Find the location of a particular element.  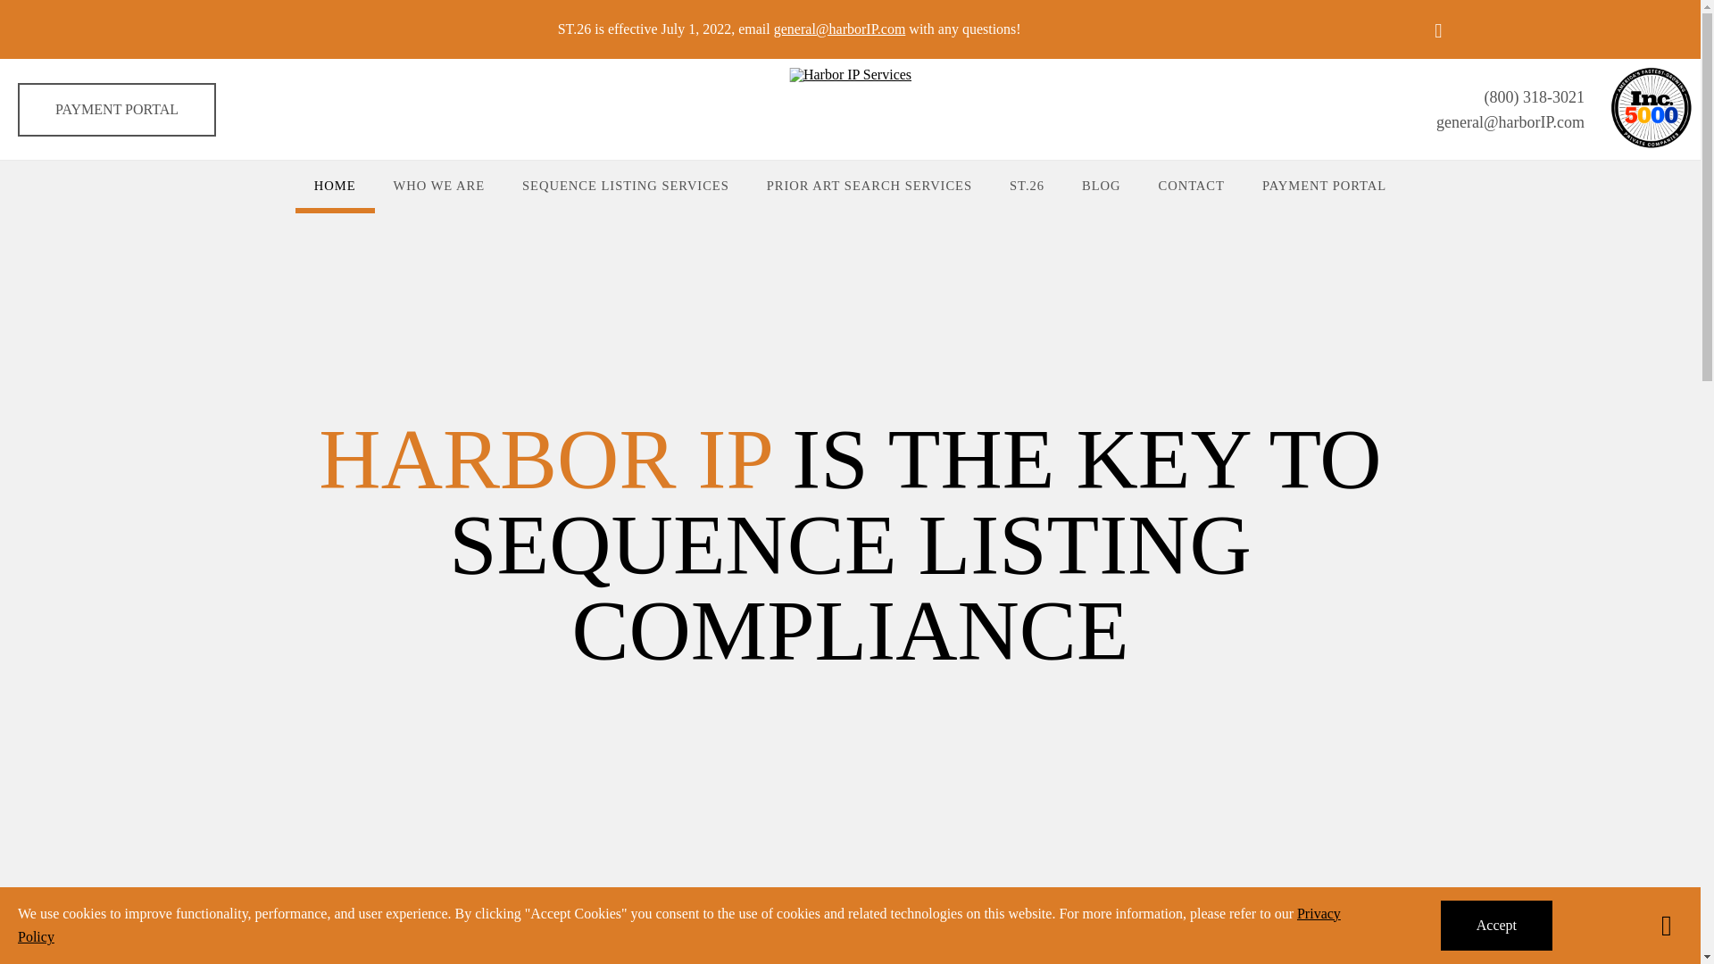

BLOG is located at coordinates (1101, 187).